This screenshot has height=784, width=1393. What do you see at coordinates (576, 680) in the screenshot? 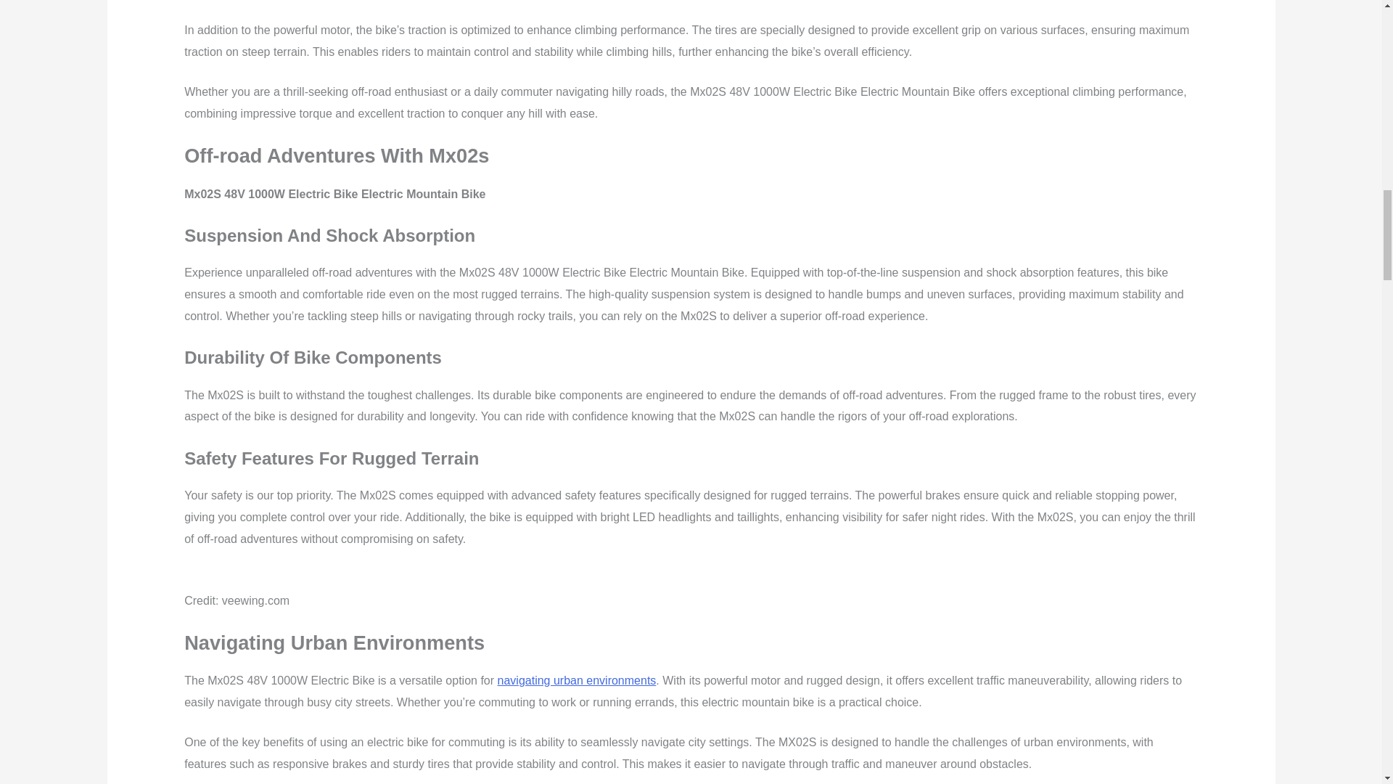
I see `navigating urban environments` at bounding box center [576, 680].